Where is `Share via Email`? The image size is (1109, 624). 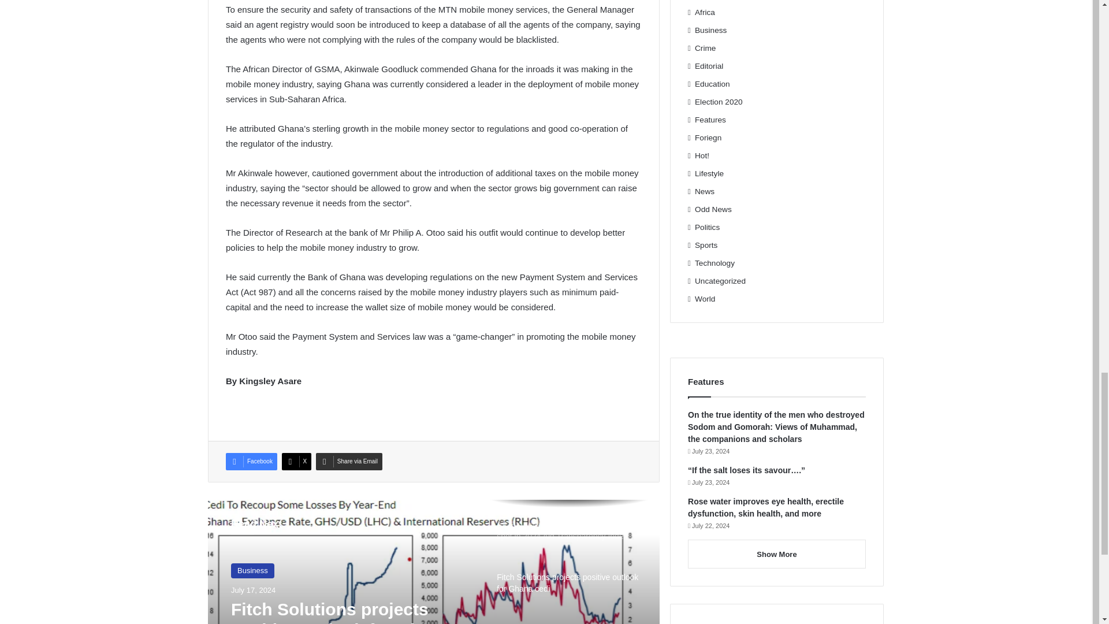 Share via Email is located at coordinates (349, 462).